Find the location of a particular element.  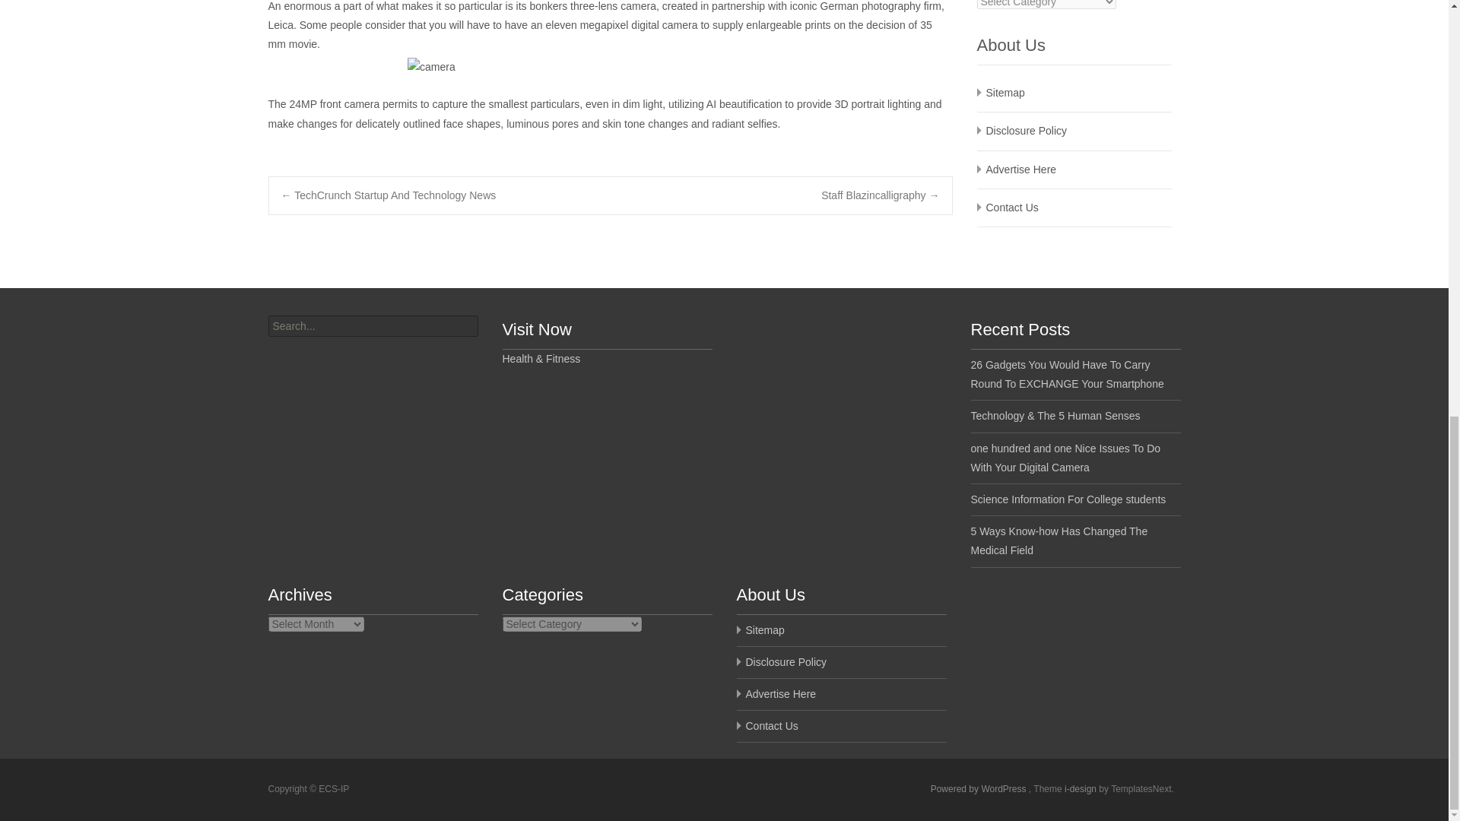

Search for: is located at coordinates (372, 325).